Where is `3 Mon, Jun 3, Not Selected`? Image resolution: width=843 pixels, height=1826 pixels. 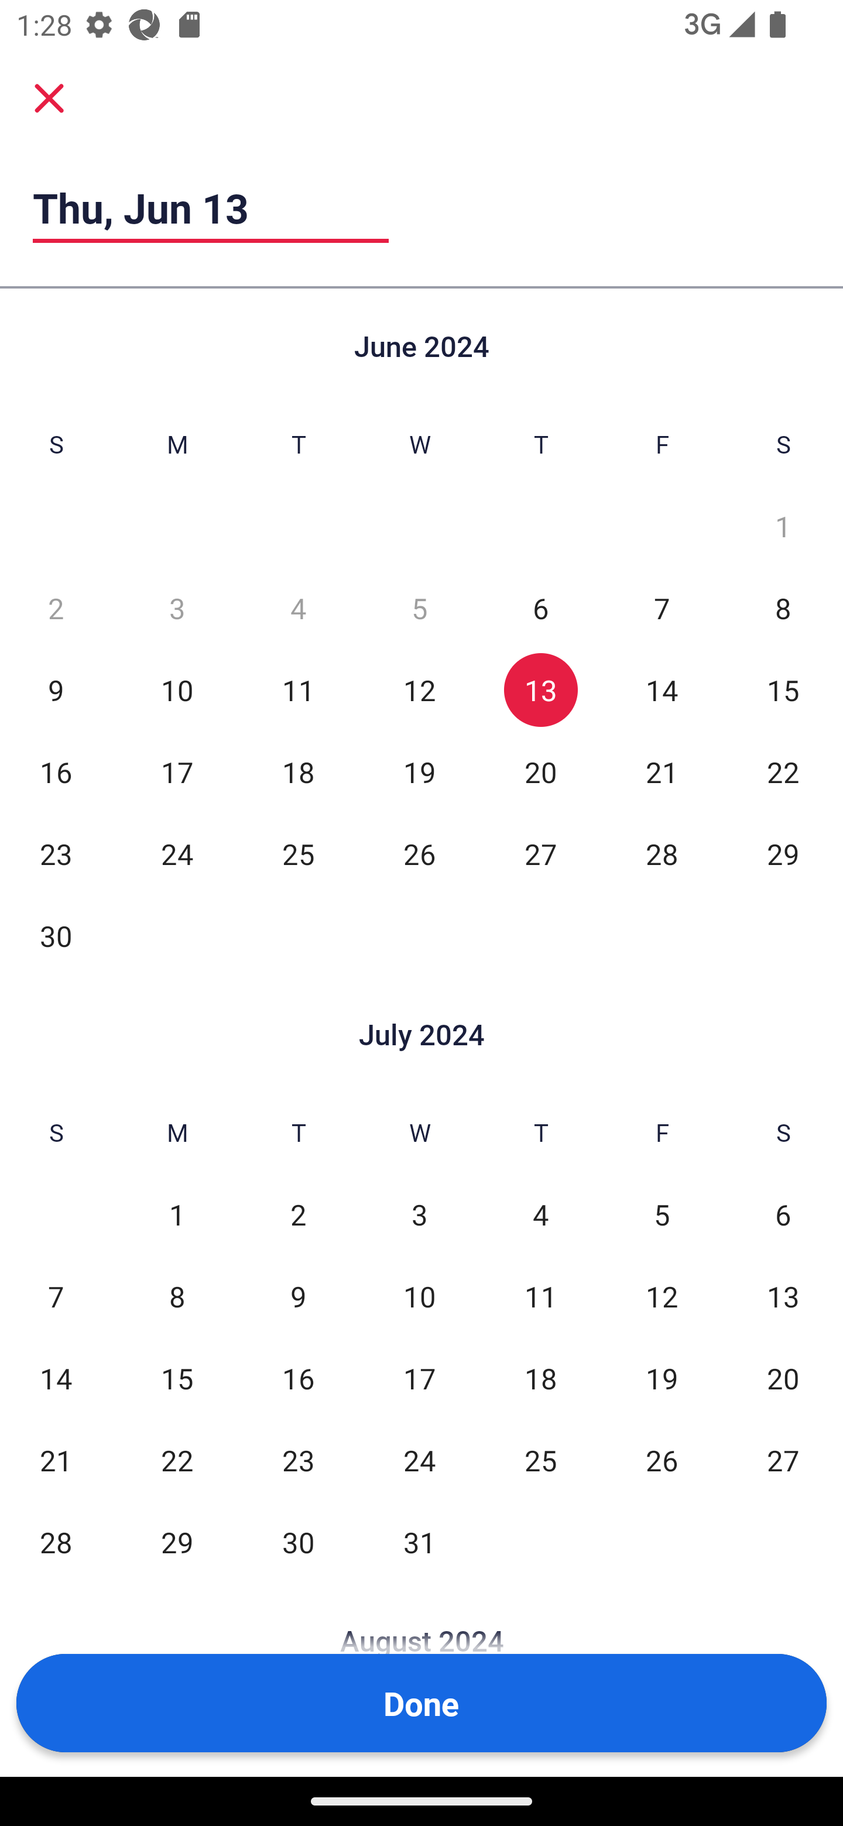 3 Mon, Jun 3, Not Selected is located at coordinates (177, 607).